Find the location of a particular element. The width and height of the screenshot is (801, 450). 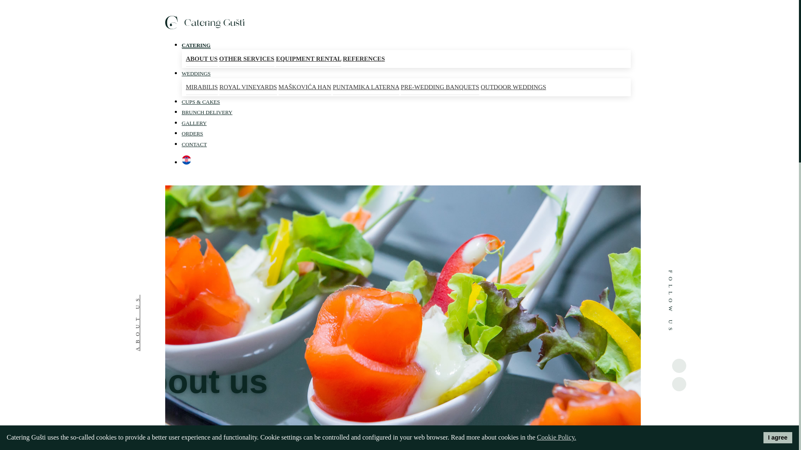

BRUNCH DELIVERY is located at coordinates (207, 108).